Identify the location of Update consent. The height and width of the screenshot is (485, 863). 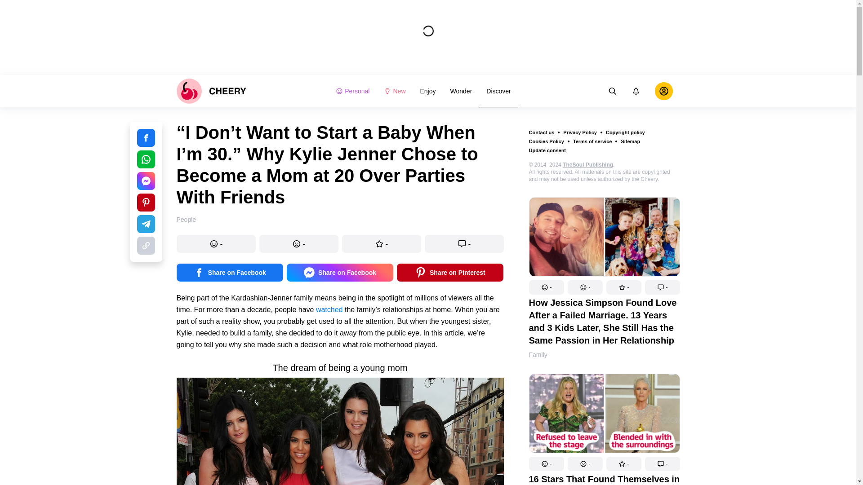
(547, 150).